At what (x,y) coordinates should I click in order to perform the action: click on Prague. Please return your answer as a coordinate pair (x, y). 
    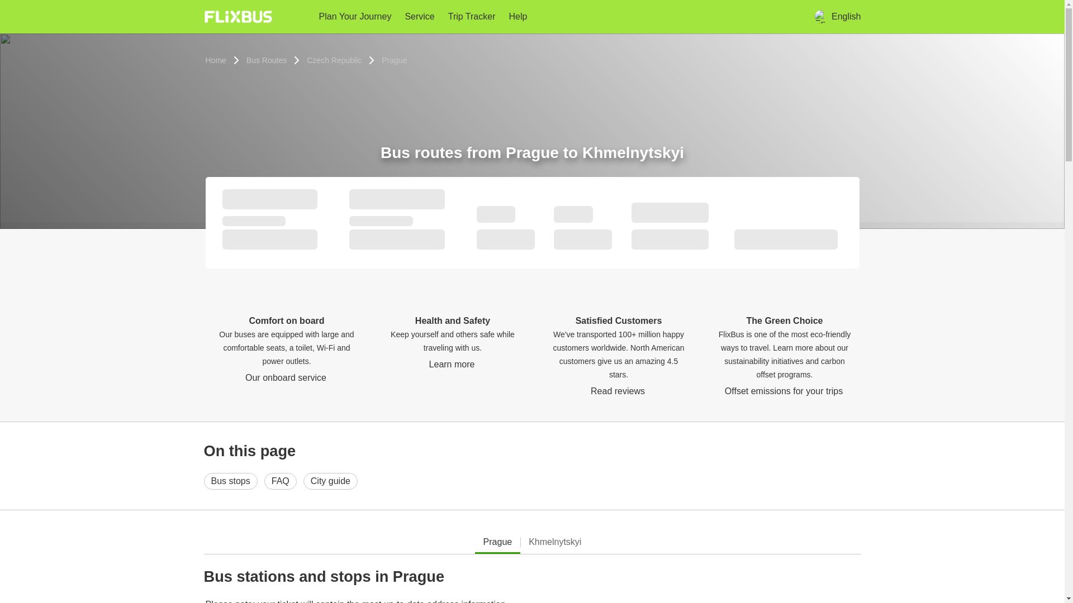
    Looking at the image, I should click on (497, 542).